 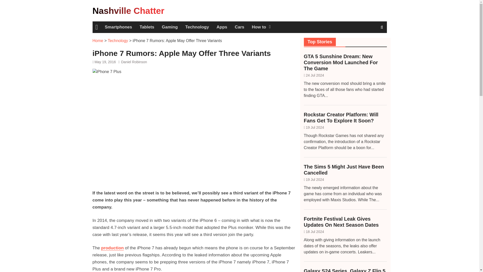 What do you see at coordinates (118, 27) in the screenshot?
I see `Smartphones` at bounding box center [118, 27].